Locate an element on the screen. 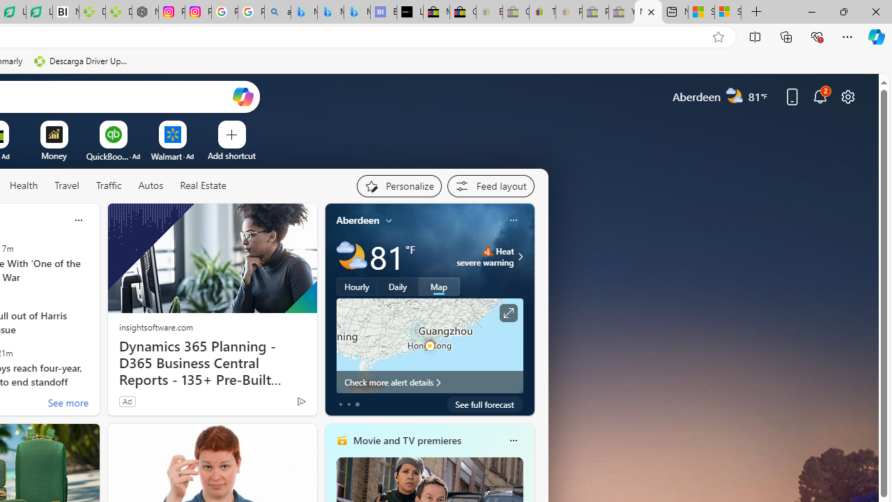 The height and width of the screenshot is (502, 892). Nordace - Nordace Edin Collection is located at coordinates (145, 13).